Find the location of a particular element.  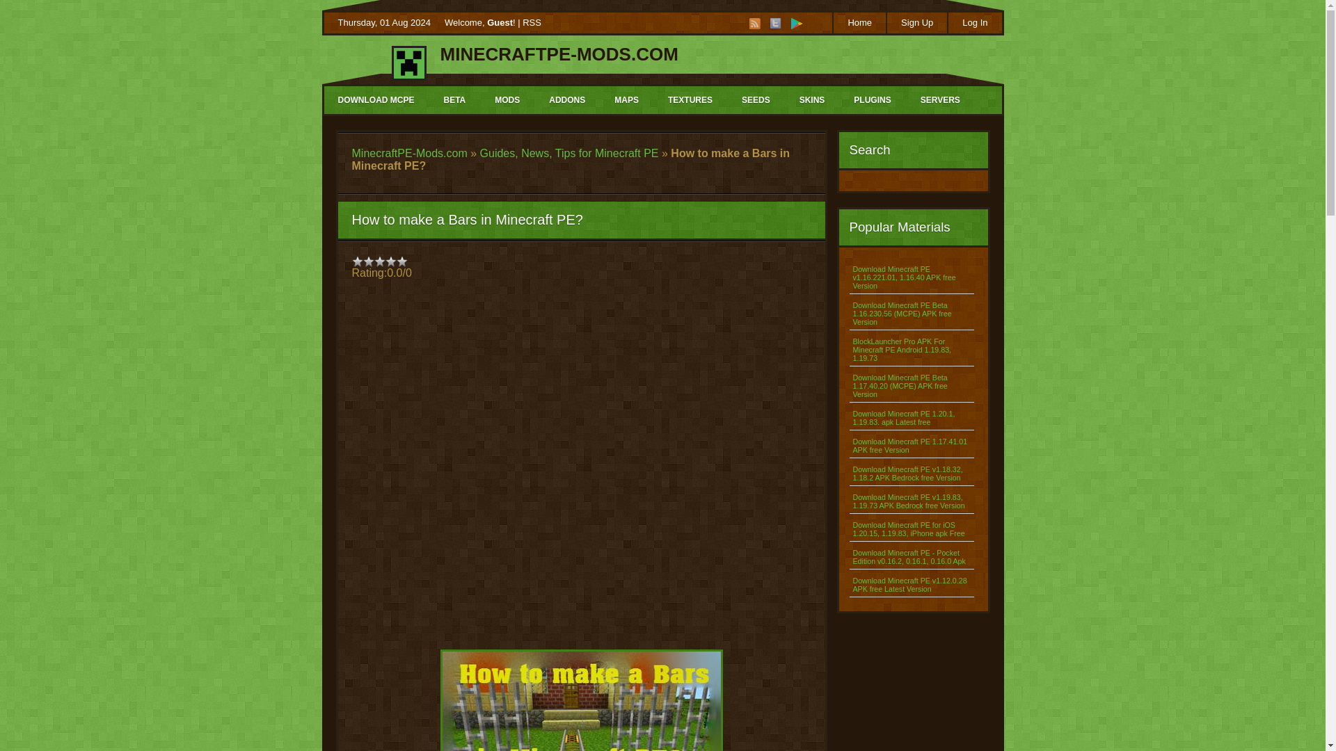

MODS is located at coordinates (507, 100).